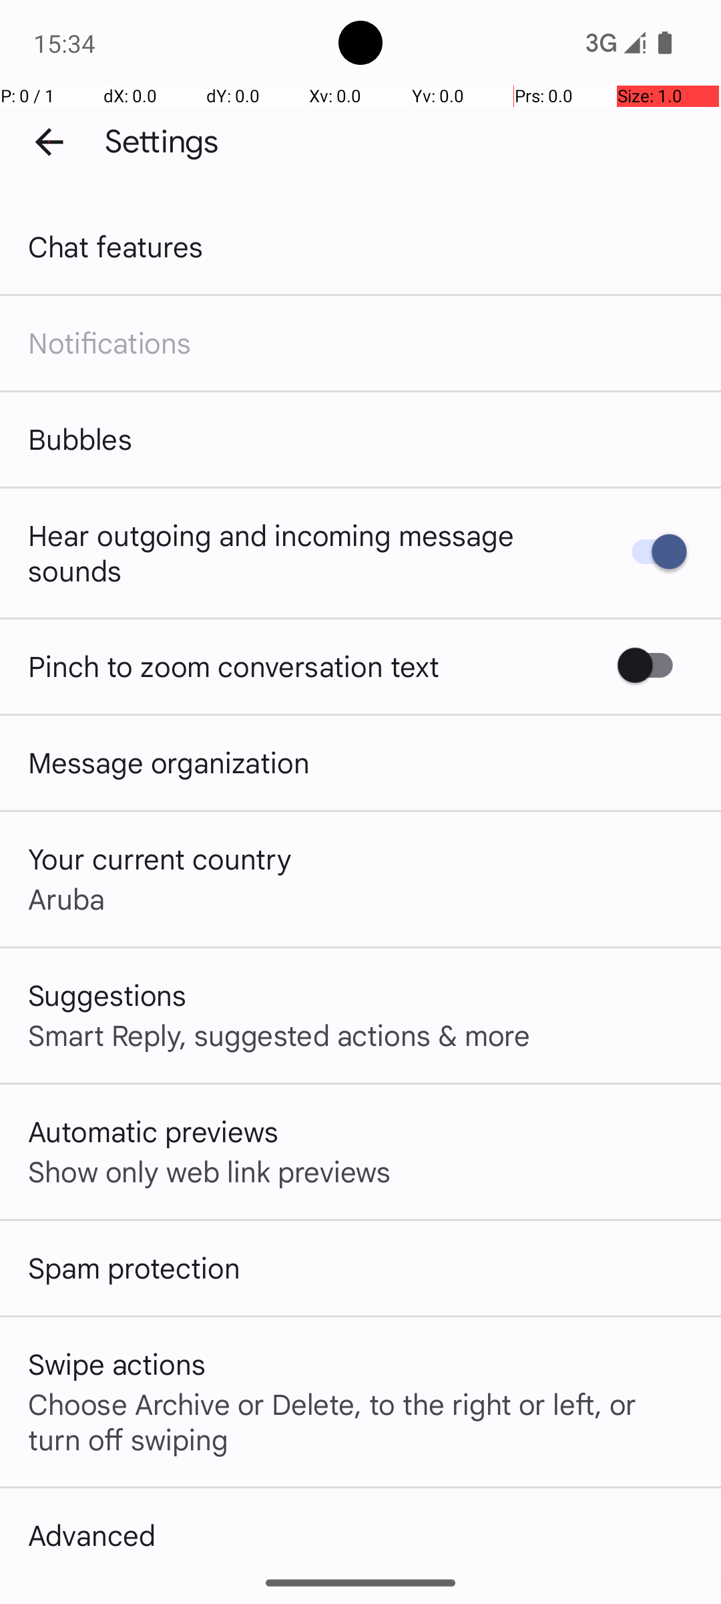  I want to click on Pinch to zoom conversation text, so click(234, 666).